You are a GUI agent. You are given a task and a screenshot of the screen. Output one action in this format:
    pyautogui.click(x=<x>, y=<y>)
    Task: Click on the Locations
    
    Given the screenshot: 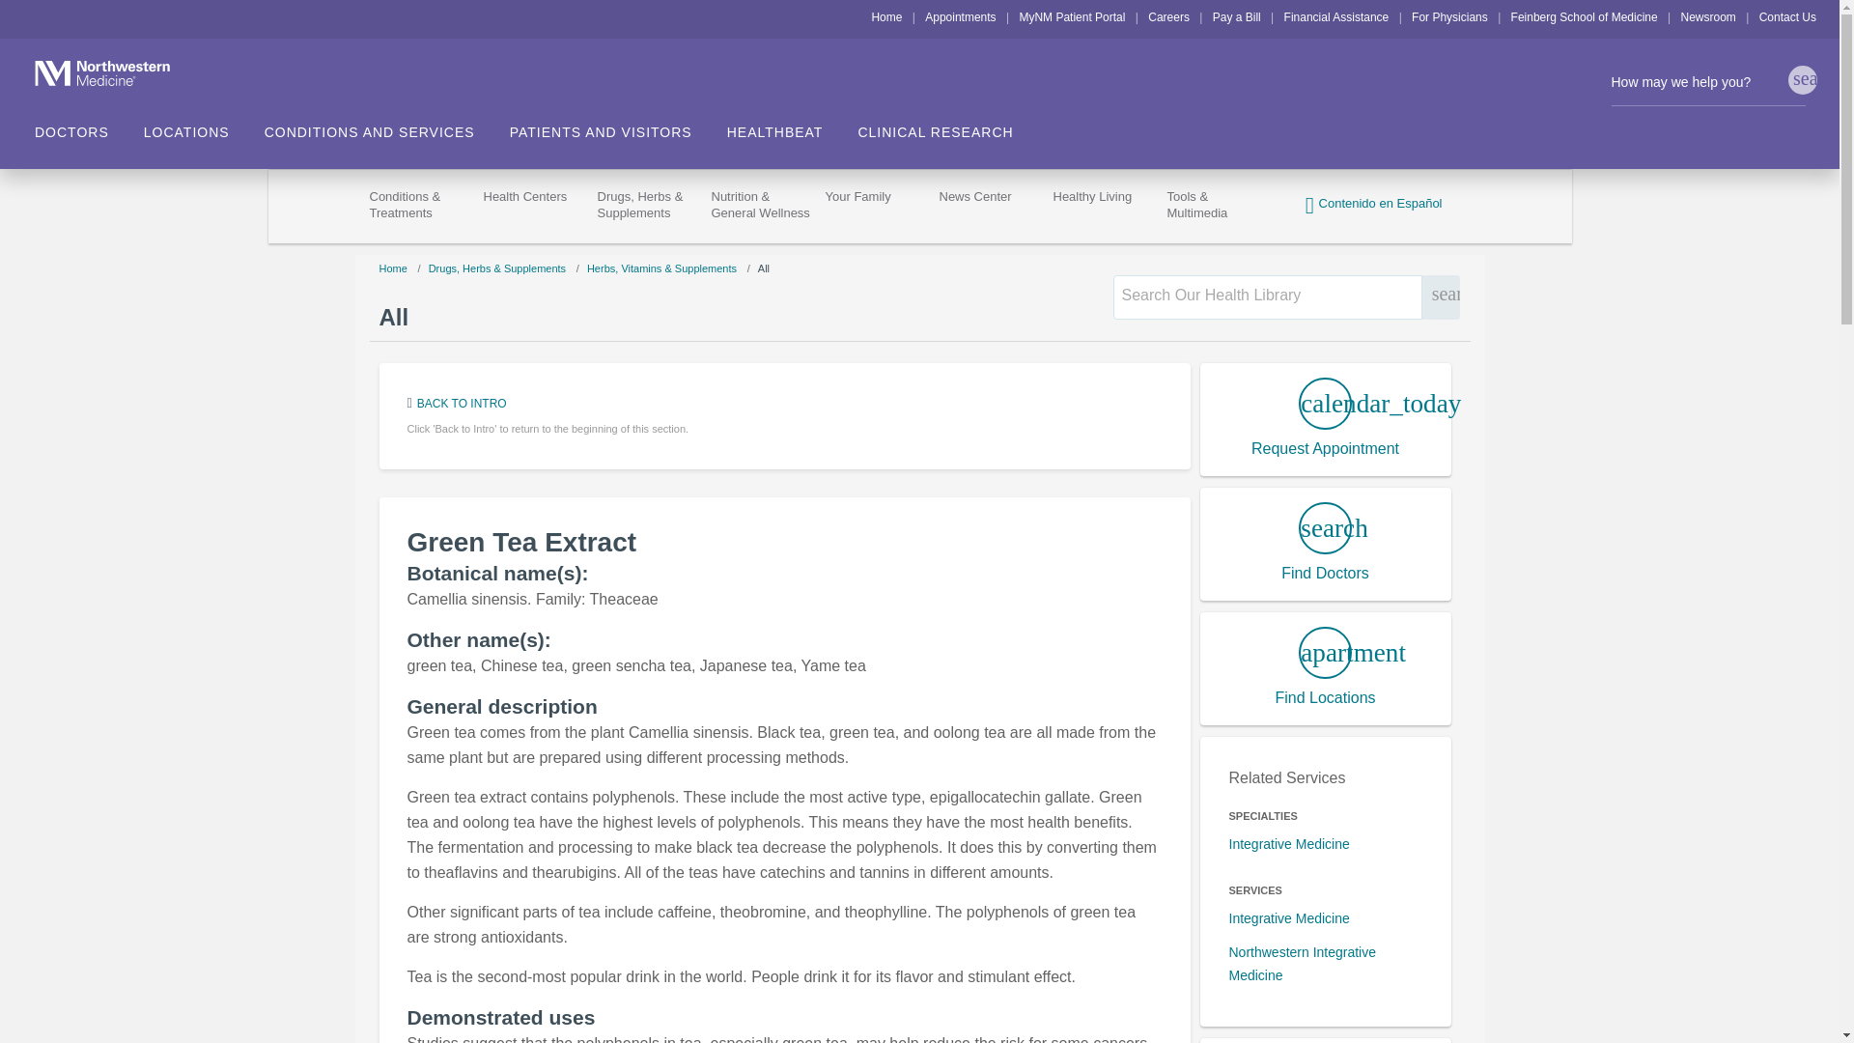 What is the action you would take?
    pyautogui.click(x=205, y=126)
    